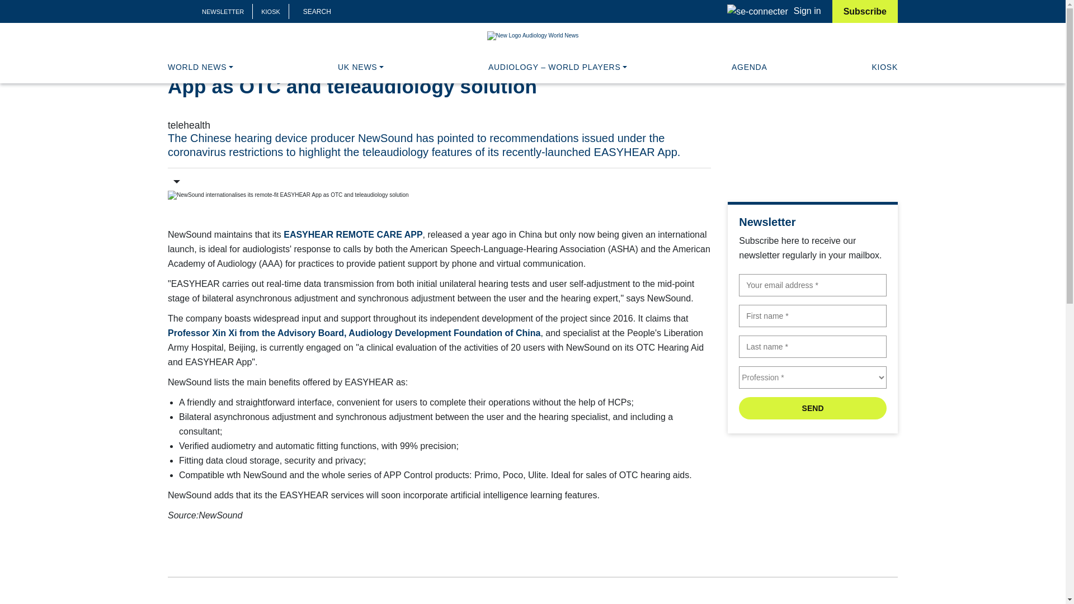 This screenshot has height=604, width=1074. Describe the element at coordinates (271, 12) in the screenshot. I see `KIOSK` at that location.